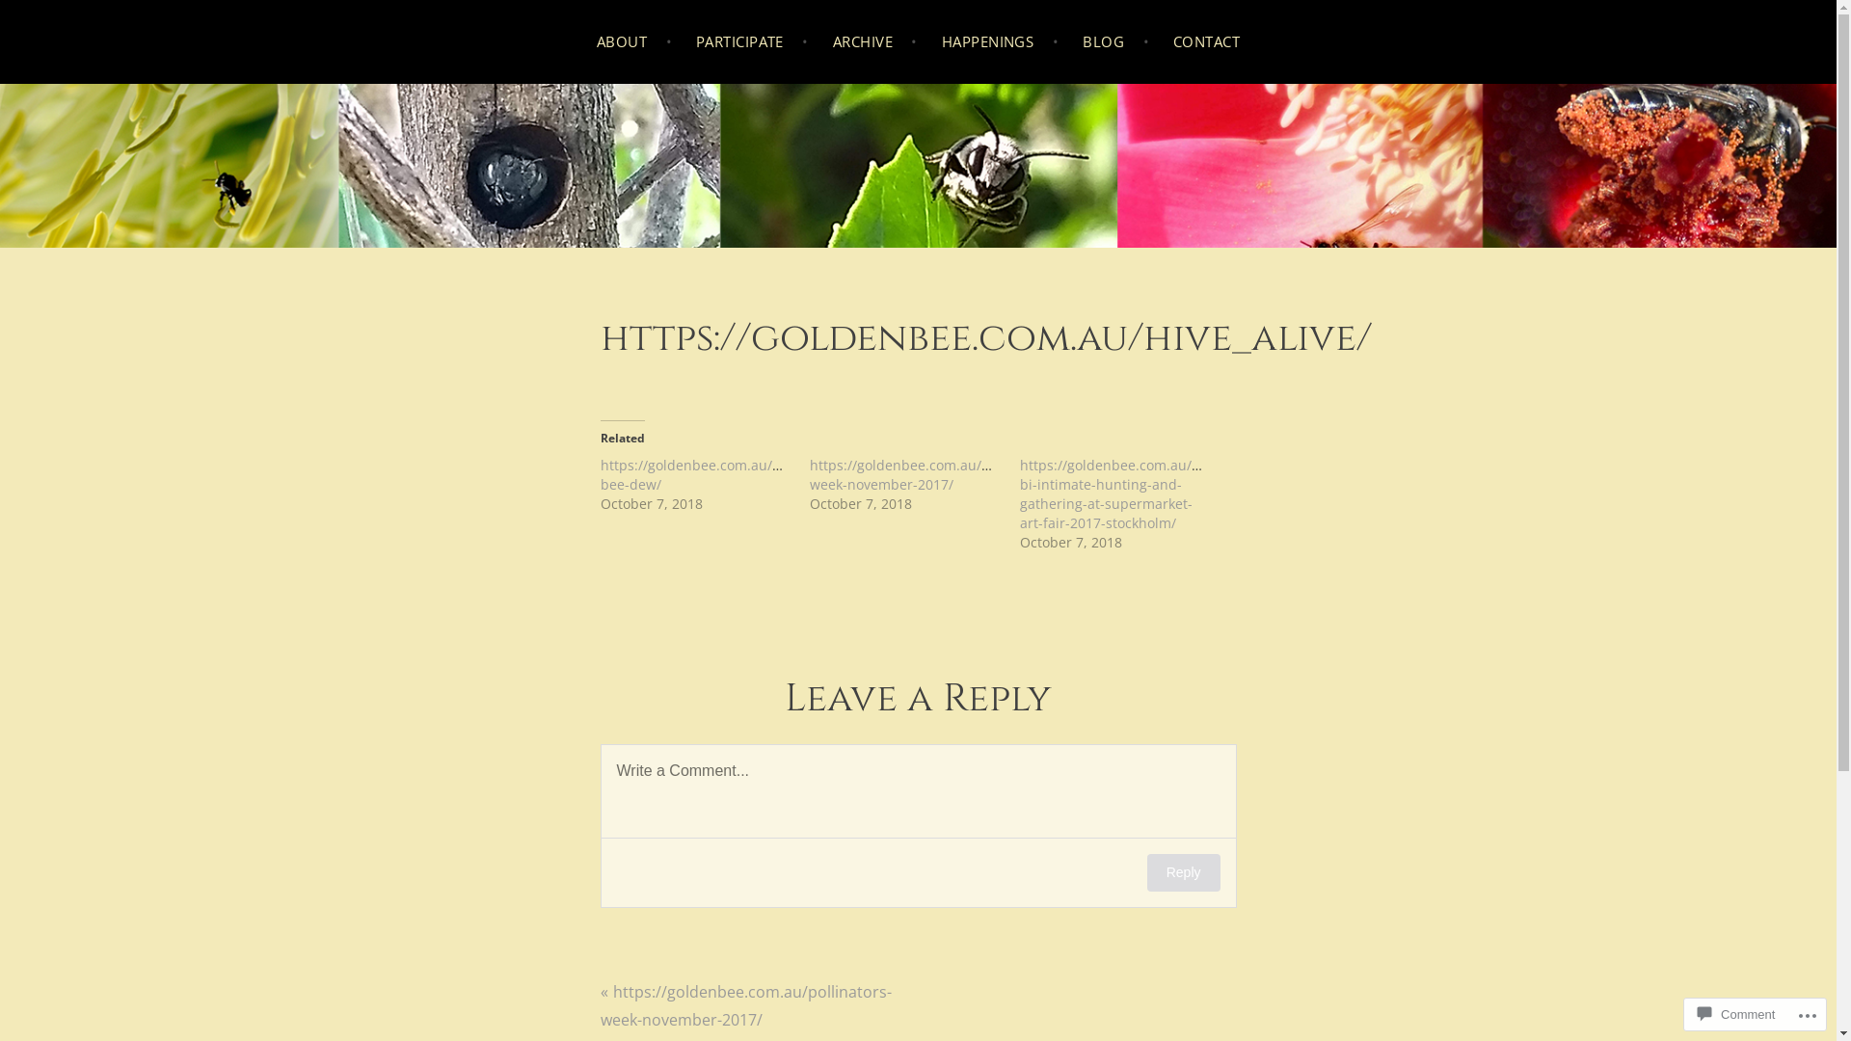  What do you see at coordinates (933, 474) in the screenshot?
I see `https://goldenbee.com.au/pollinators-week-november-2017/` at bounding box center [933, 474].